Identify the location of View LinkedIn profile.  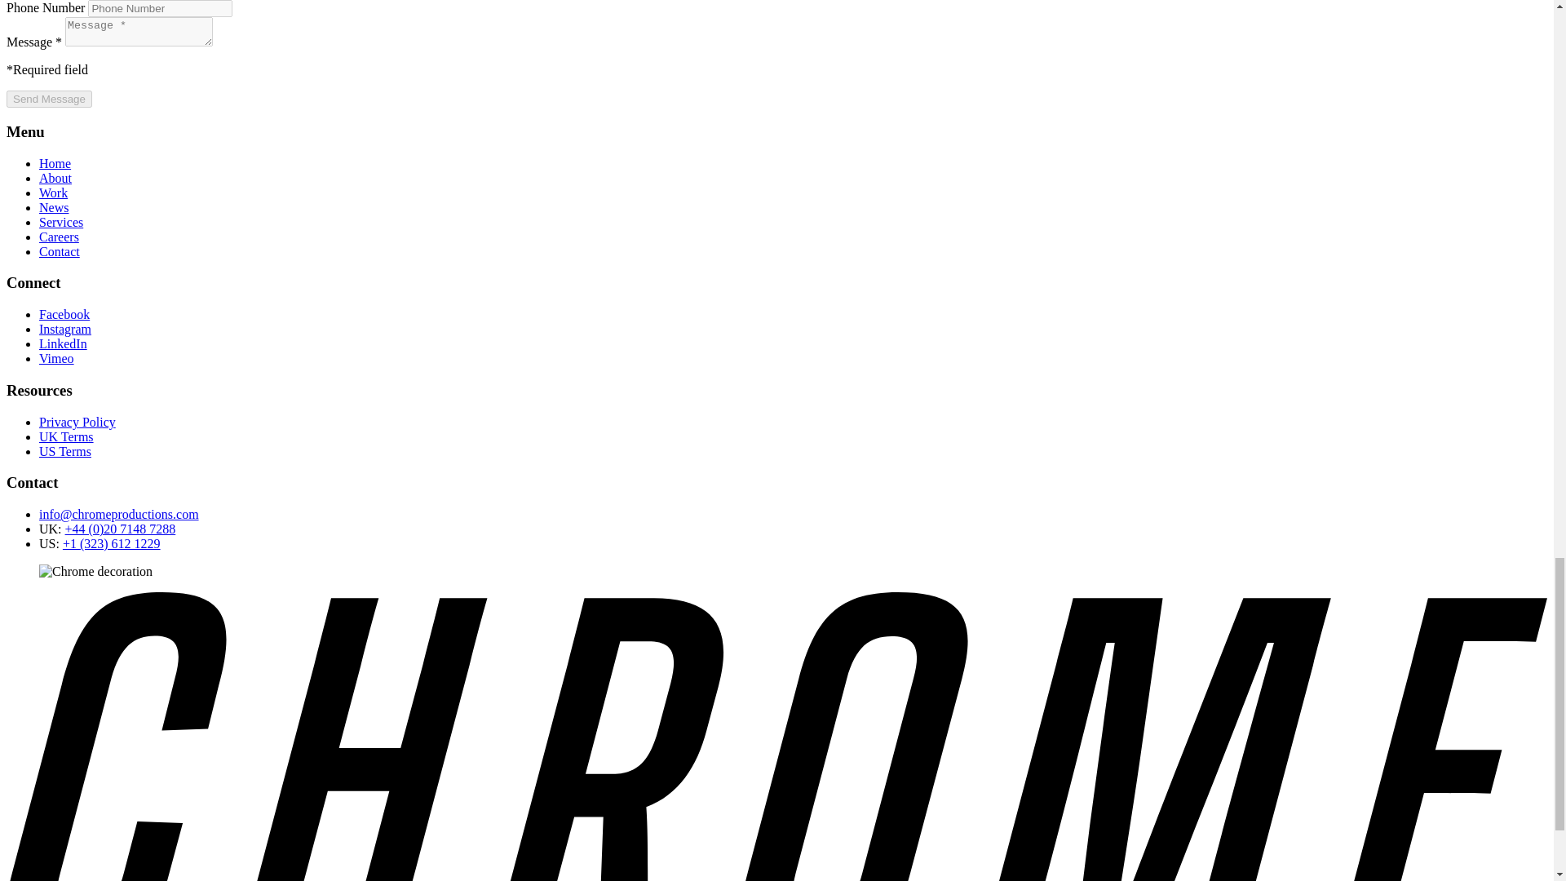
(64, 343).